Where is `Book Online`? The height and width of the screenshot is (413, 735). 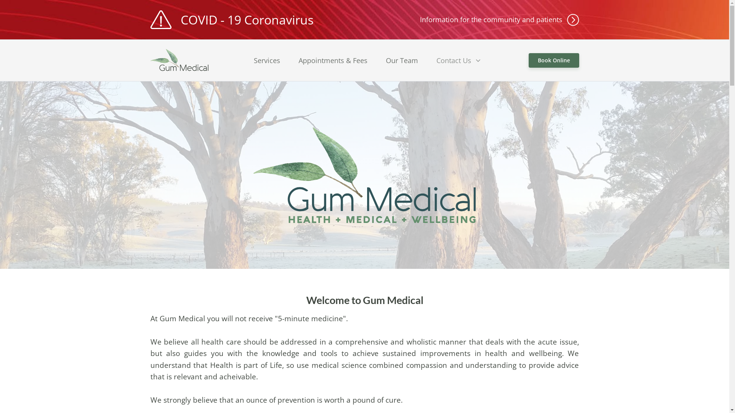 Book Online is located at coordinates (554, 60).